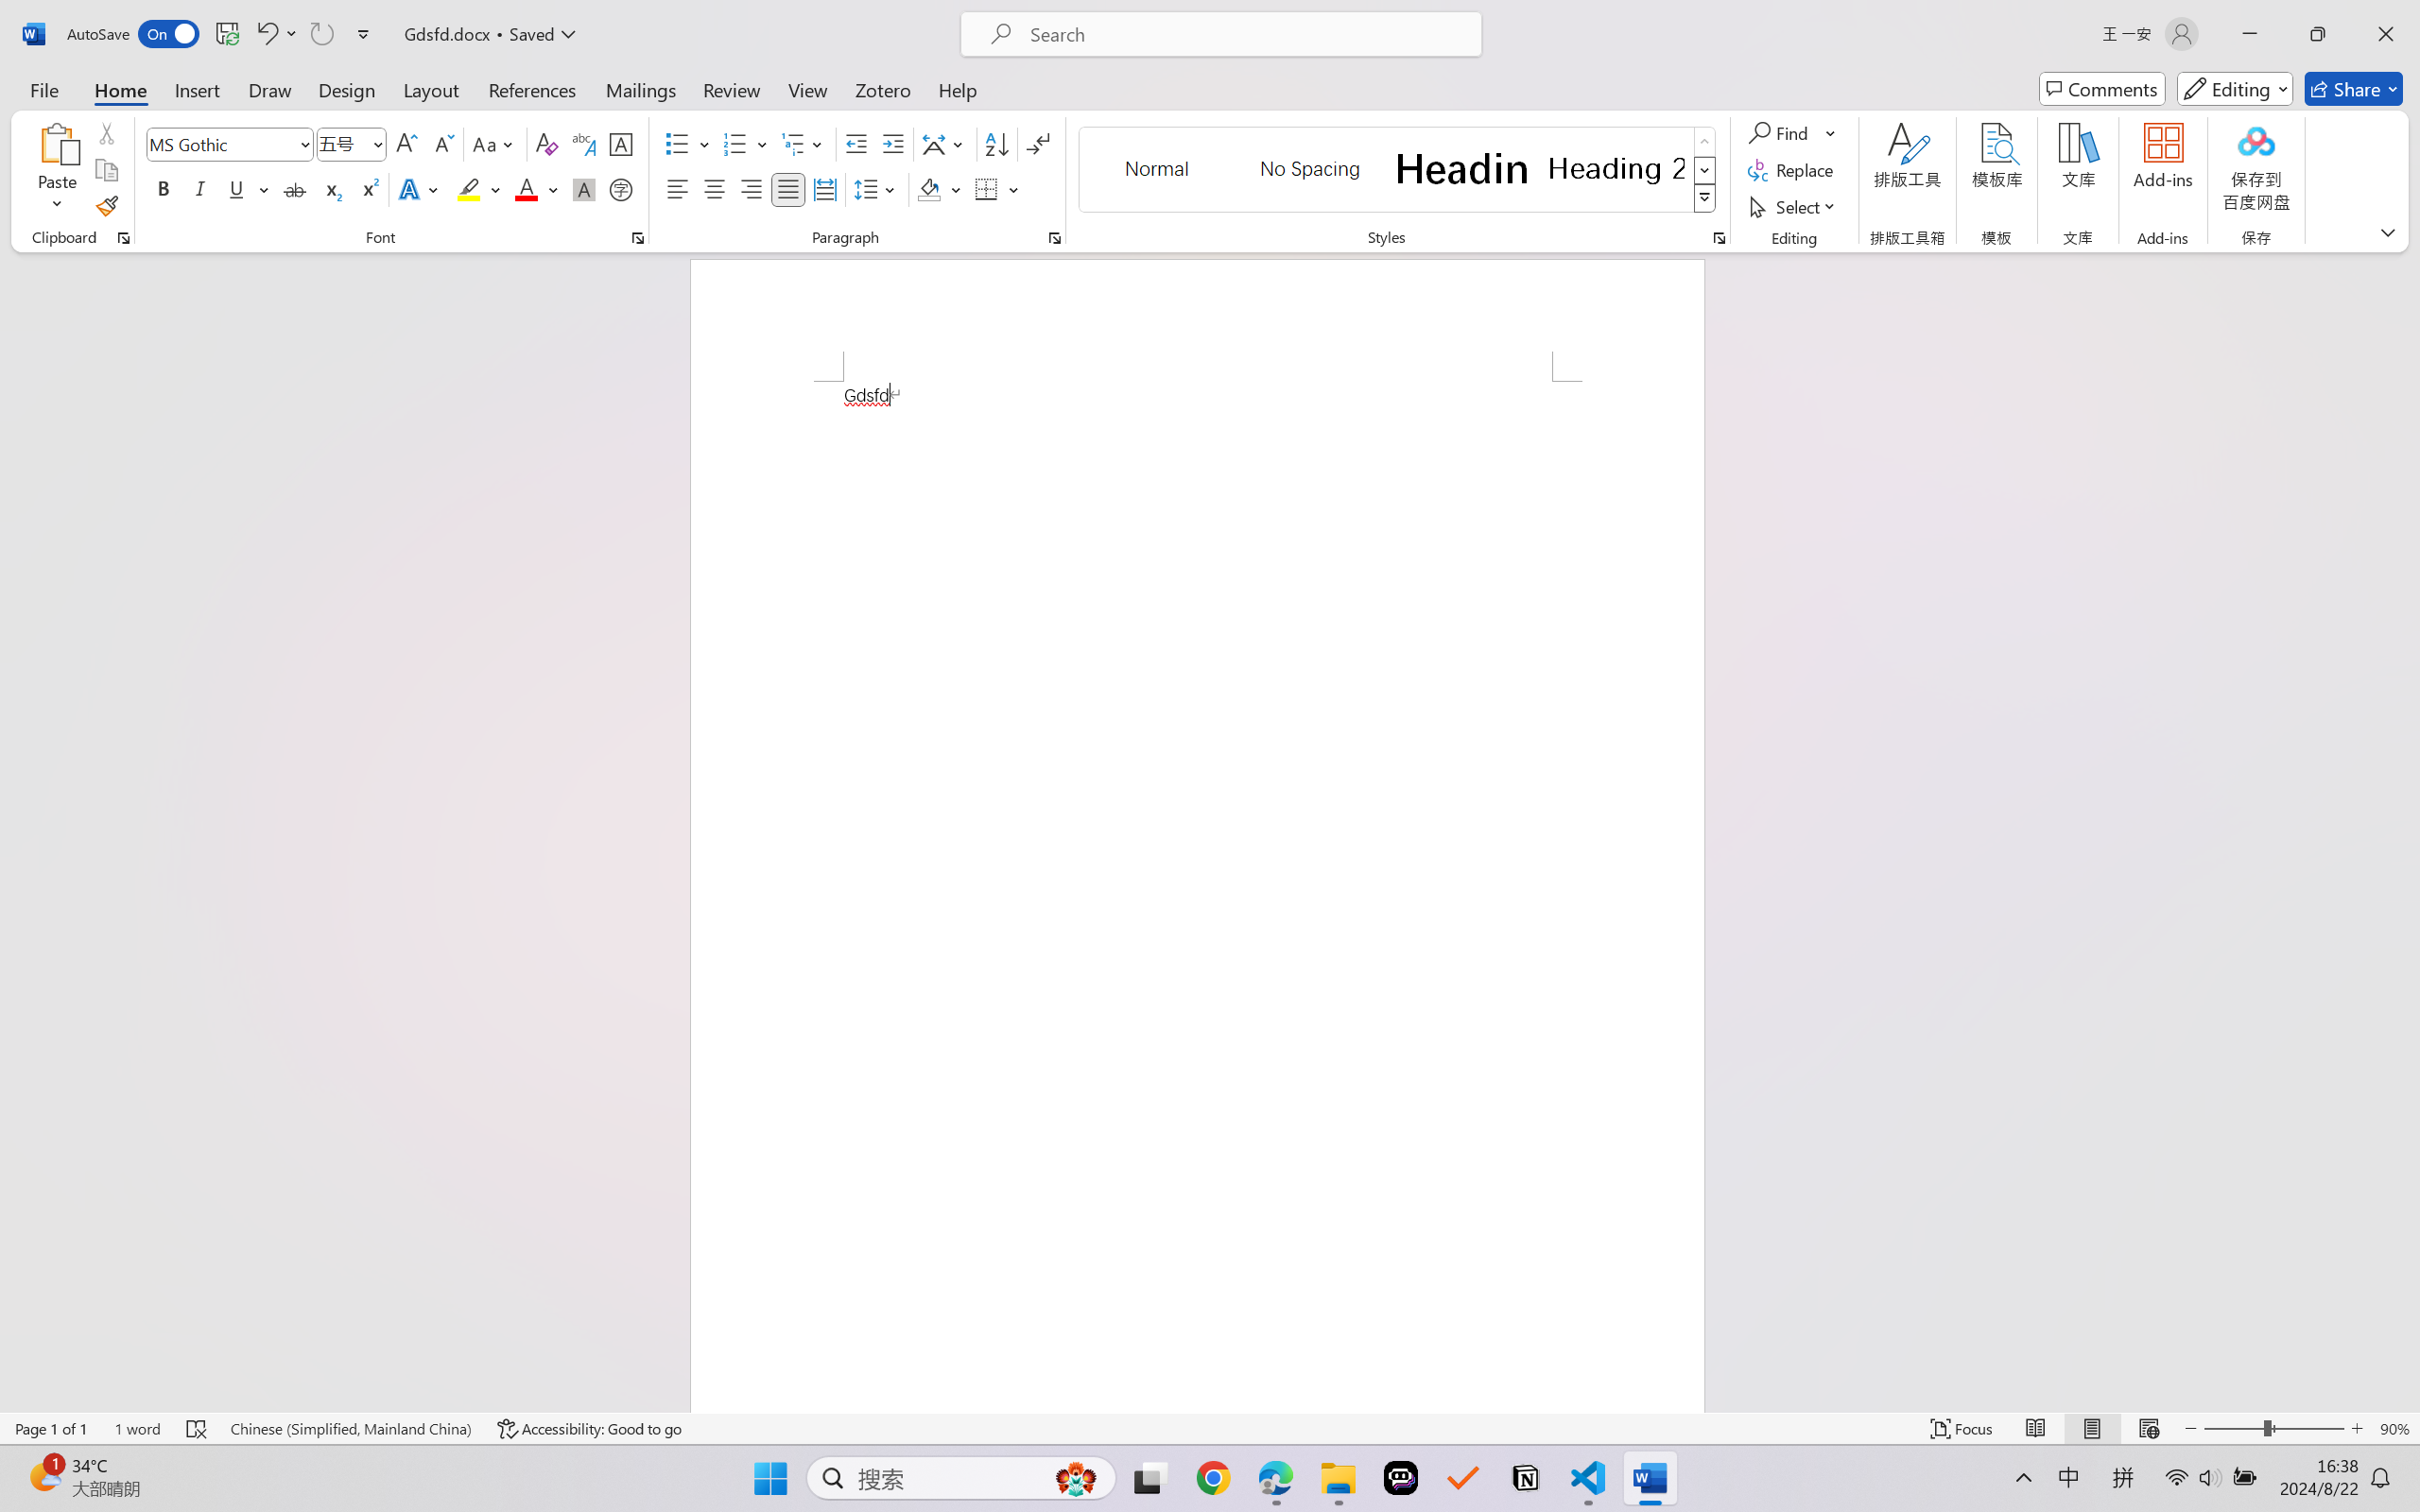 The width and height of the screenshot is (2420, 1512). I want to click on Microsoft search, so click(1246, 34).